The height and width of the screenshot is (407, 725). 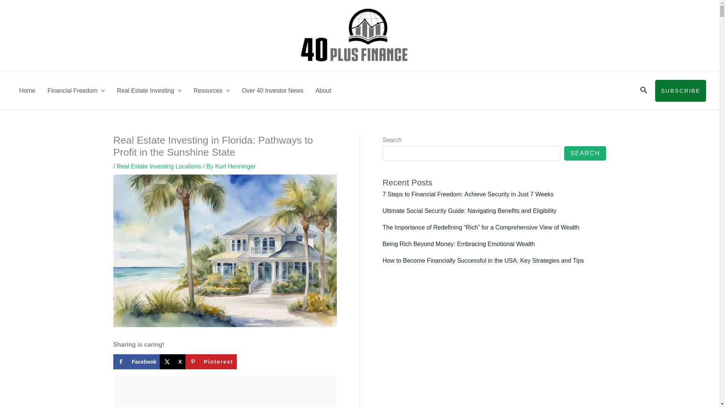 What do you see at coordinates (172, 361) in the screenshot?
I see `X` at bounding box center [172, 361].